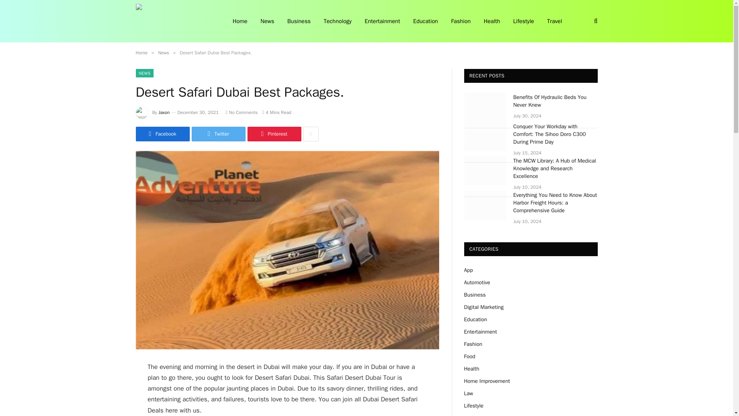 The width and height of the screenshot is (739, 416). I want to click on Jaxon, so click(164, 112).